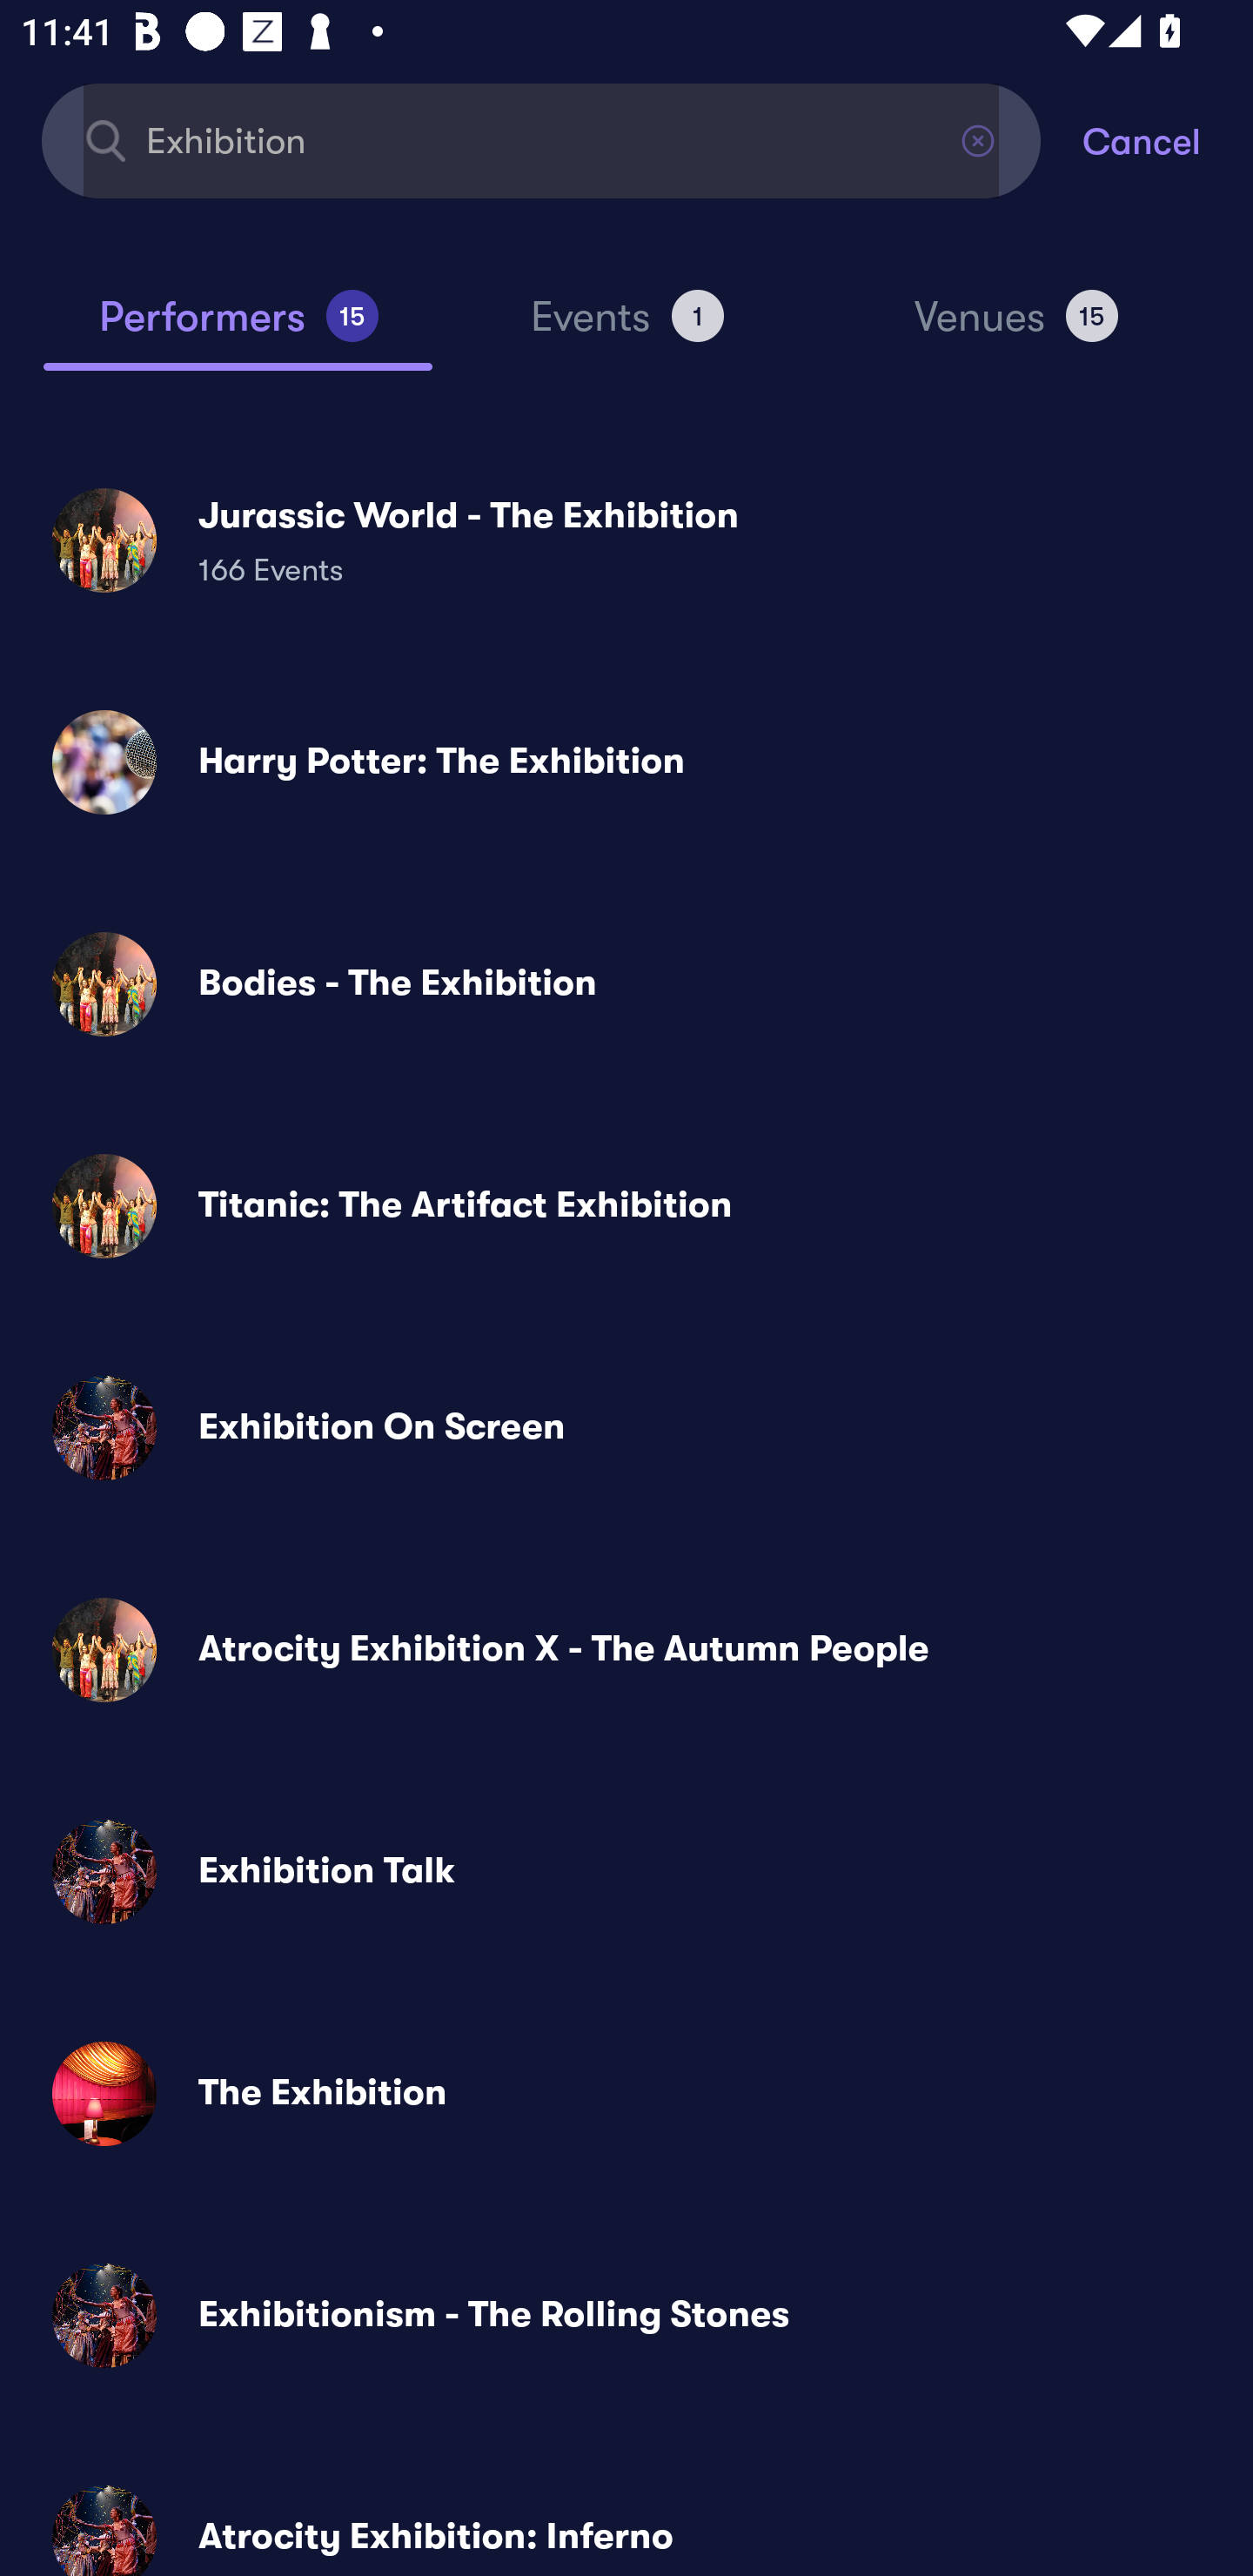  Describe the element at coordinates (626, 2092) in the screenshot. I see `The Exhibition` at that location.